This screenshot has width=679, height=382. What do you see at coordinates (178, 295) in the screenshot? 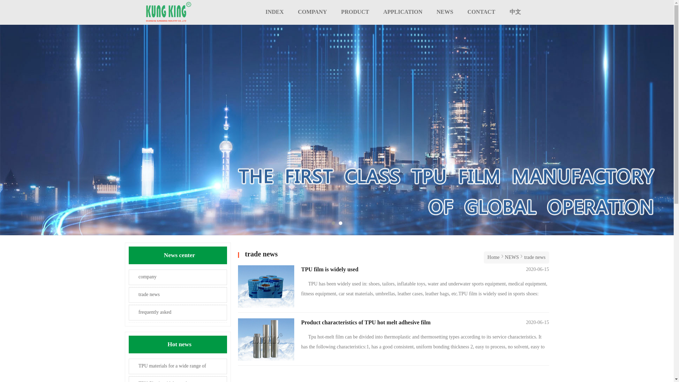
I see `trade news` at bounding box center [178, 295].